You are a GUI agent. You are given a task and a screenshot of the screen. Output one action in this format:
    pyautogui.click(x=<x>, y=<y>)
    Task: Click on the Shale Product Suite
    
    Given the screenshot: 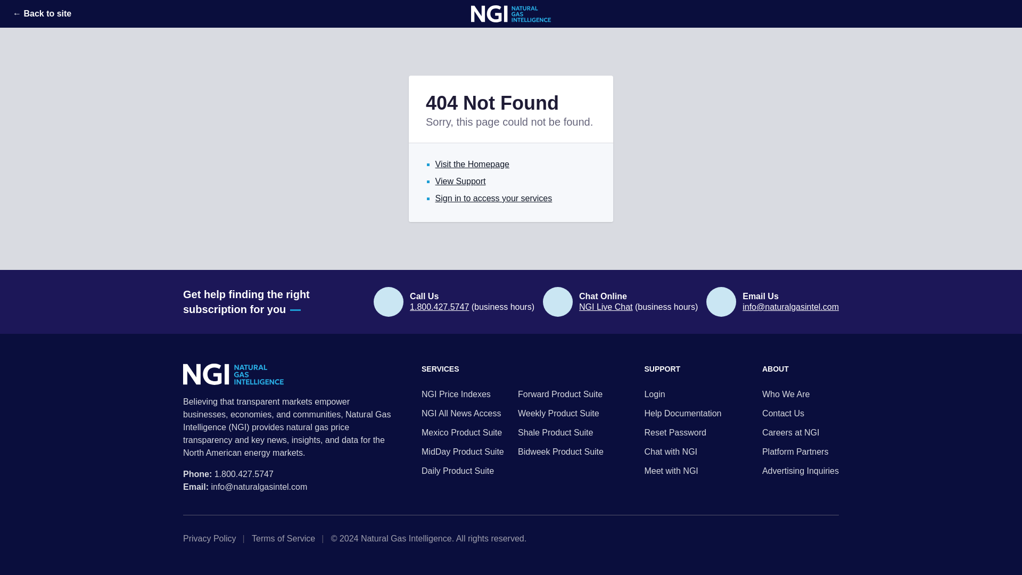 What is the action you would take?
    pyautogui.click(x=561, y=433)
    